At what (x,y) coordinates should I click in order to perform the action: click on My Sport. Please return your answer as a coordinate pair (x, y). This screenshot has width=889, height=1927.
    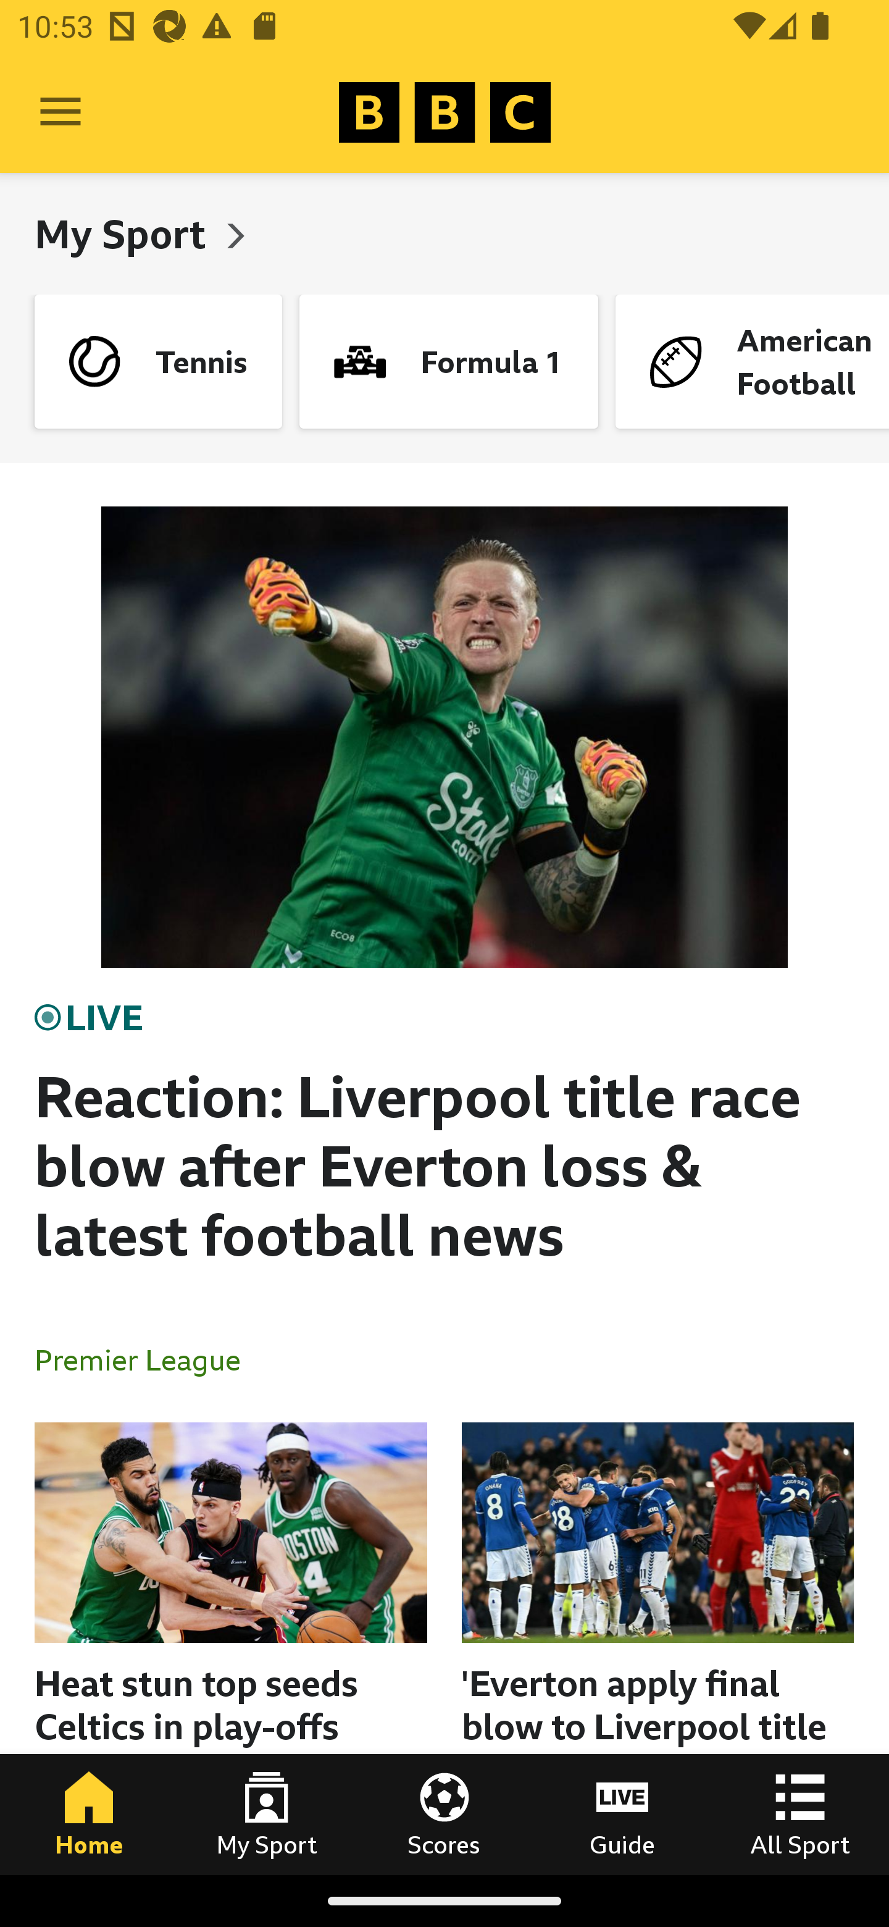
    Looking at the image, I should click on (125, 233).